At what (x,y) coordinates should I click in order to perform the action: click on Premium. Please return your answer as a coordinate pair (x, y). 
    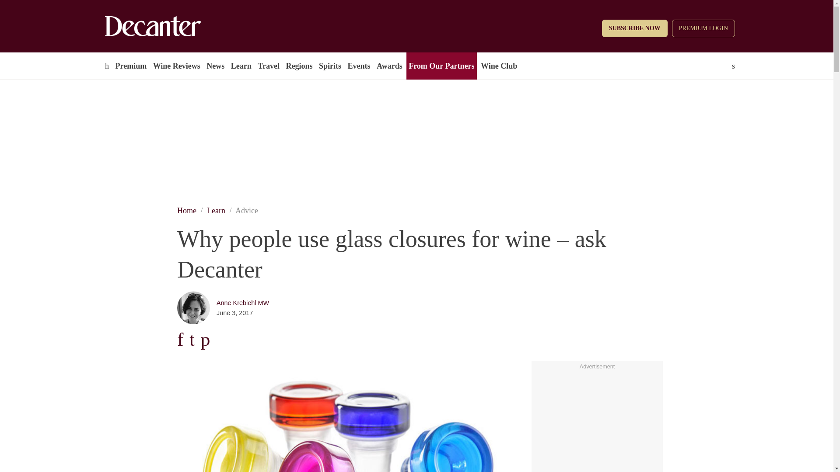
    Looking at the image, I should click on (130, 66).